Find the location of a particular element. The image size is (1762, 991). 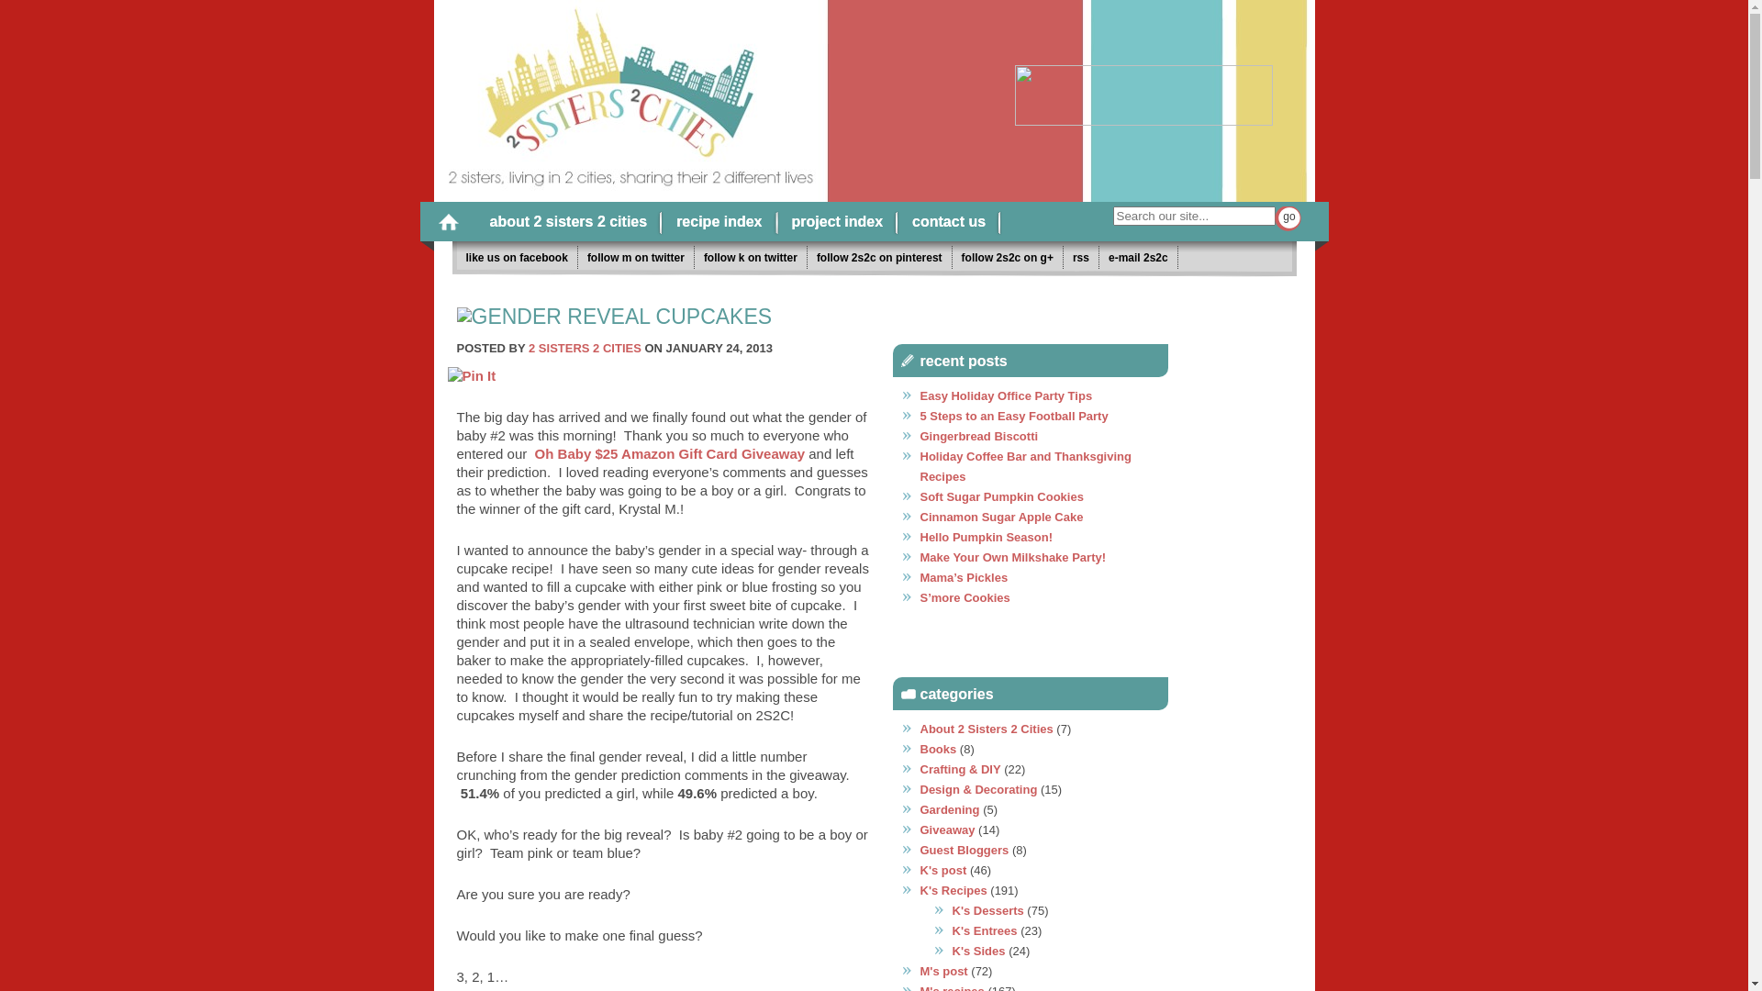

follow m on twitter is located at coordinates (637, 257).